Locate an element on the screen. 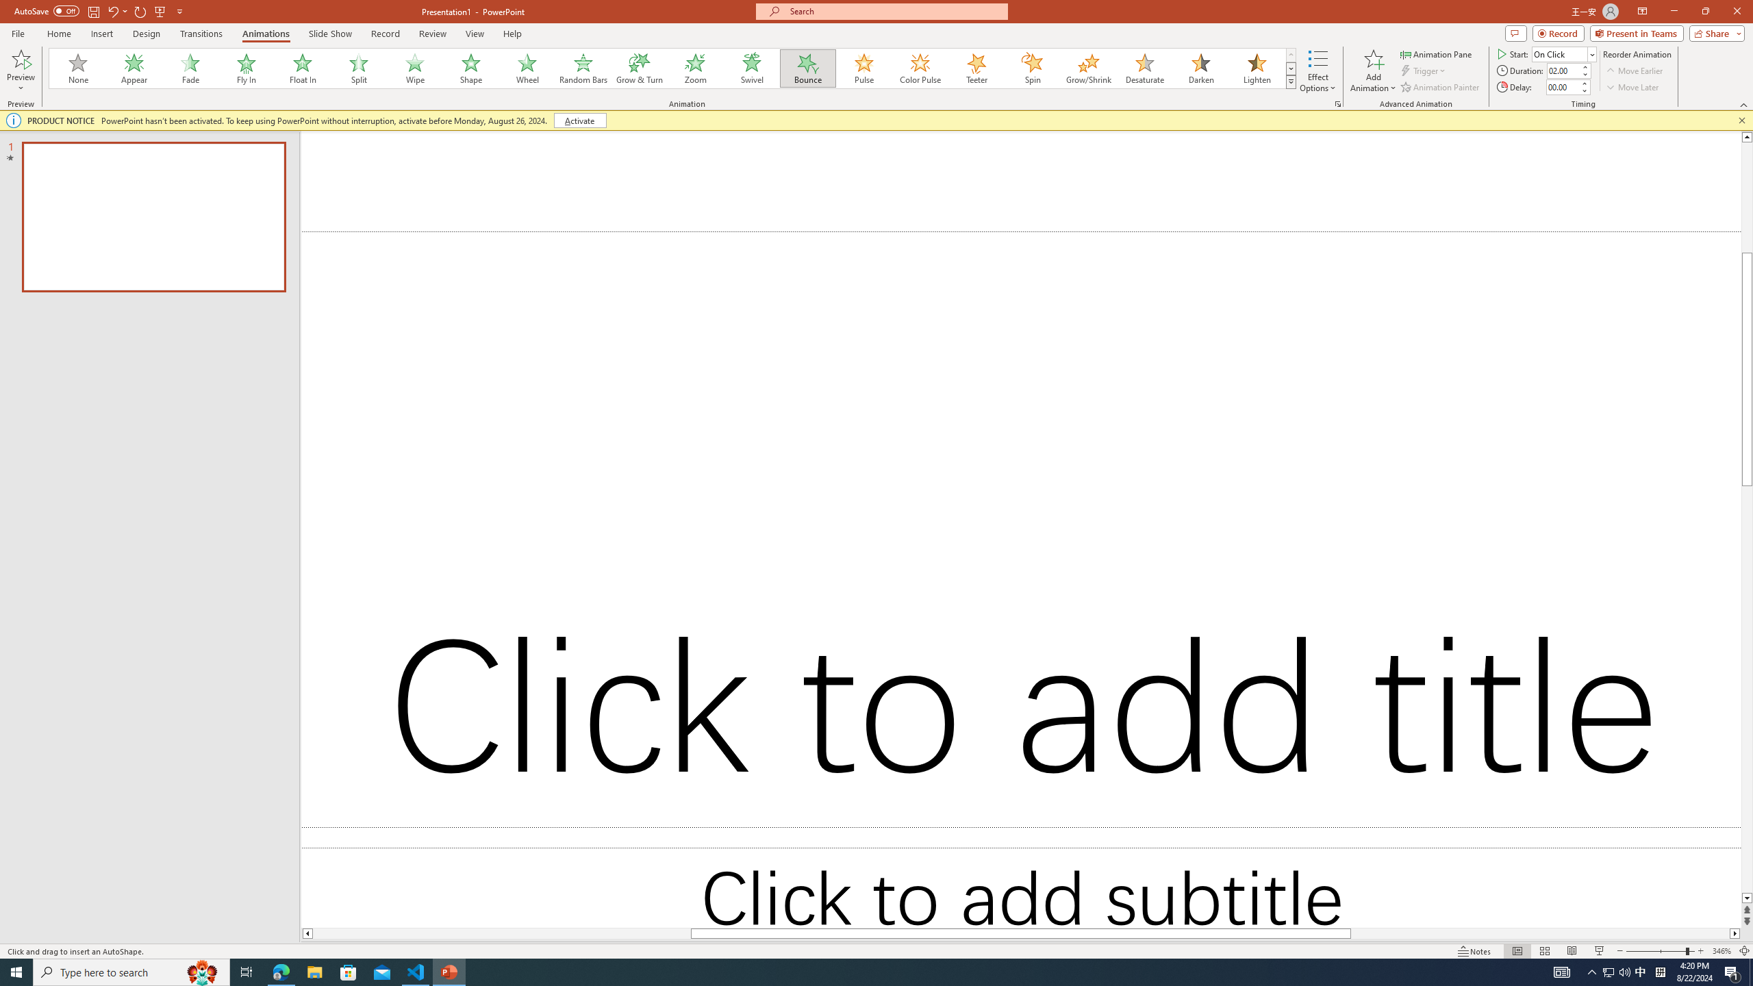 The width and height of the screenshot is (1753, 986). Record is located at coordinates (1559, 33).